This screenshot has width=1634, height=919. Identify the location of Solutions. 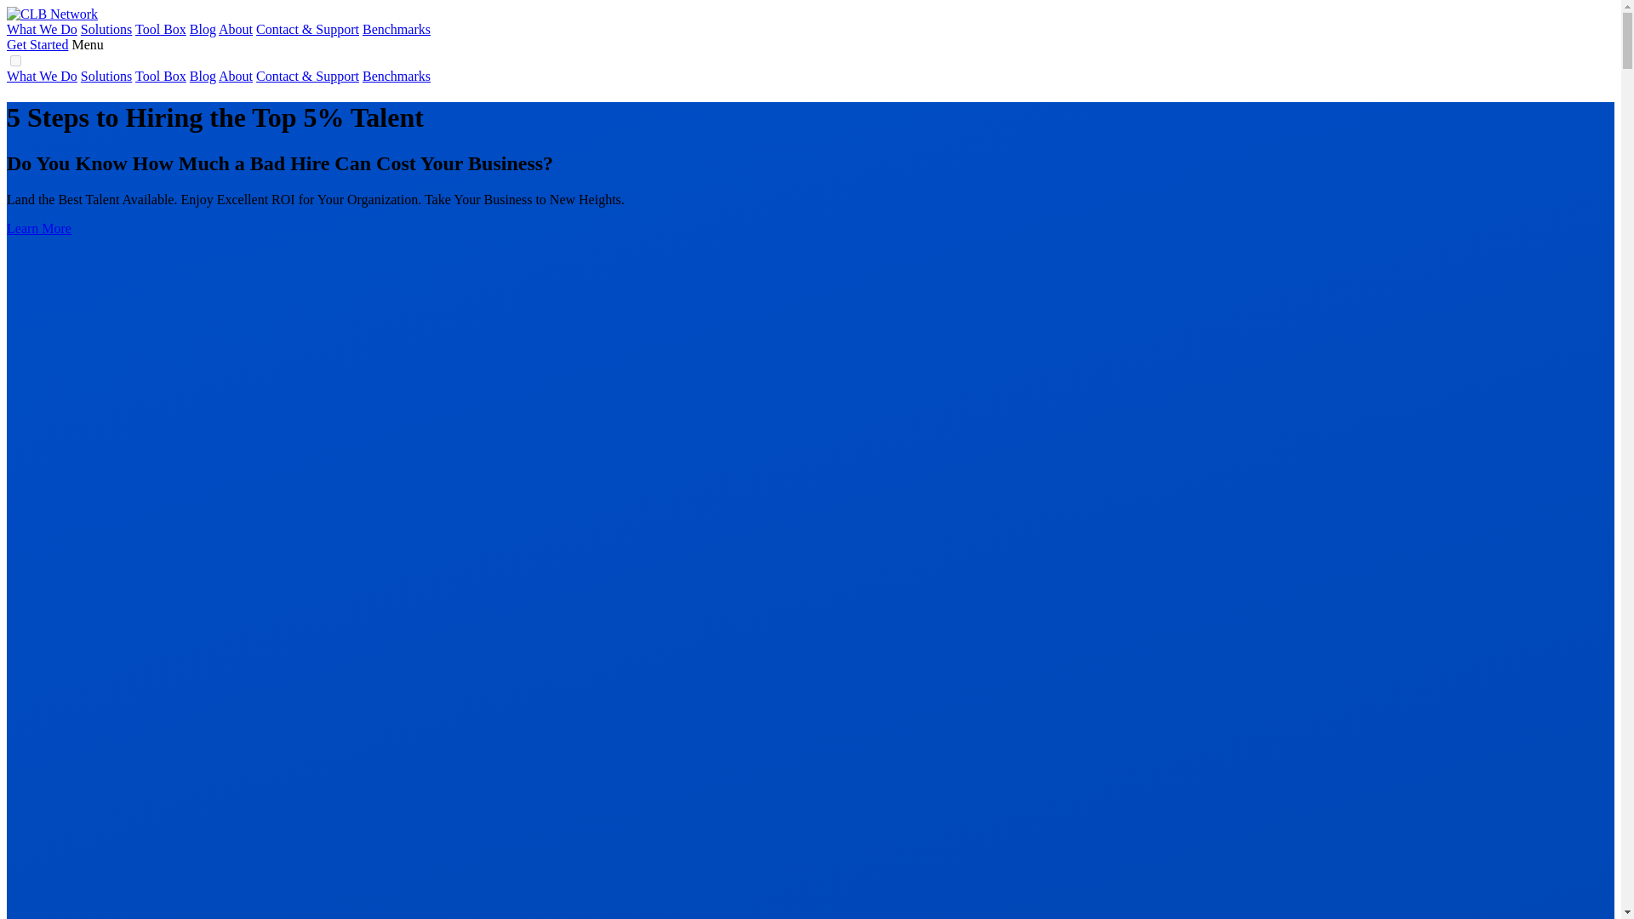
(106, 77).